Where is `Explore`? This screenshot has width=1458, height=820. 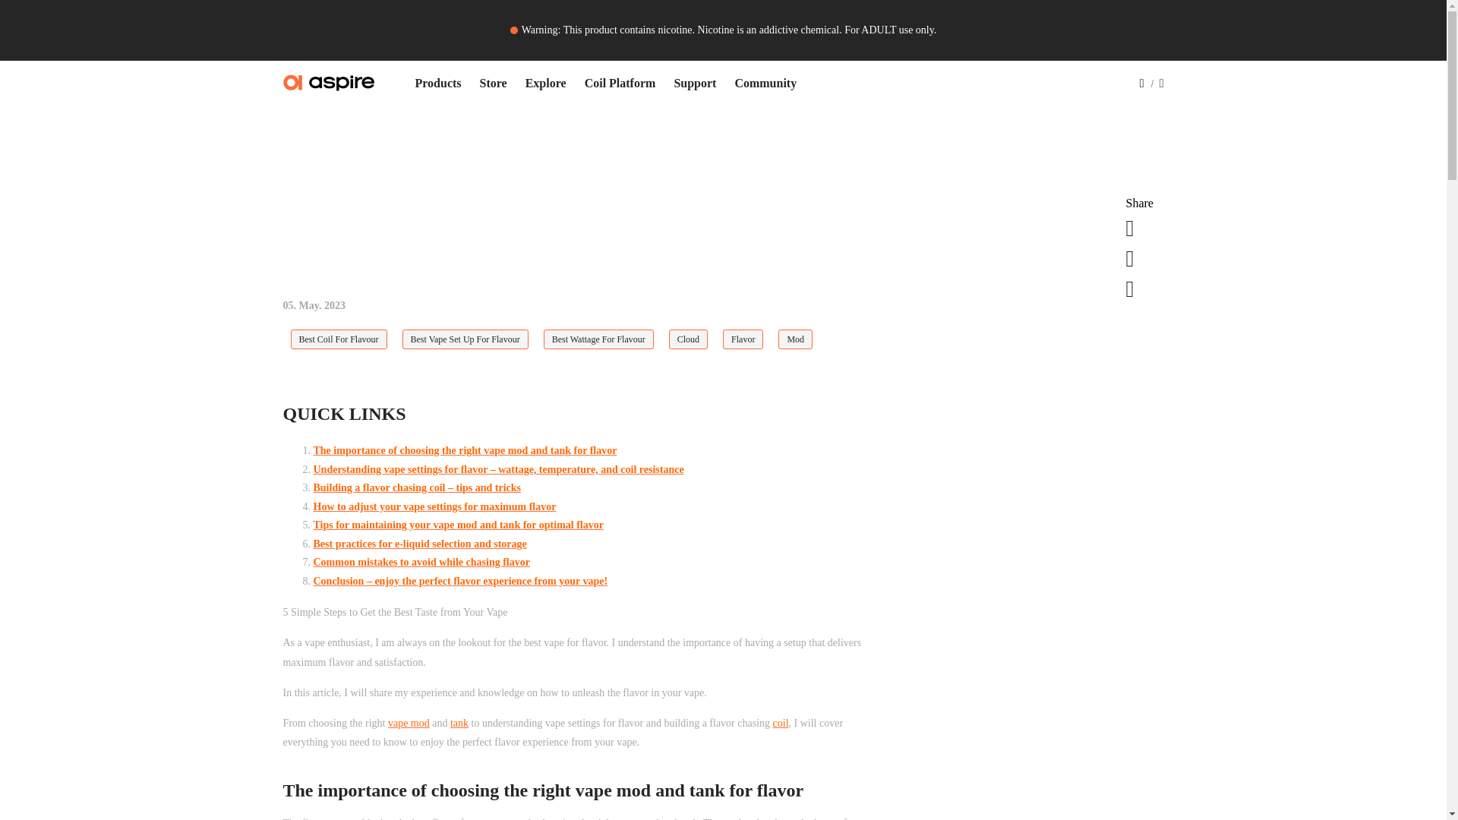 Explore is located at coordinates (545, 83).